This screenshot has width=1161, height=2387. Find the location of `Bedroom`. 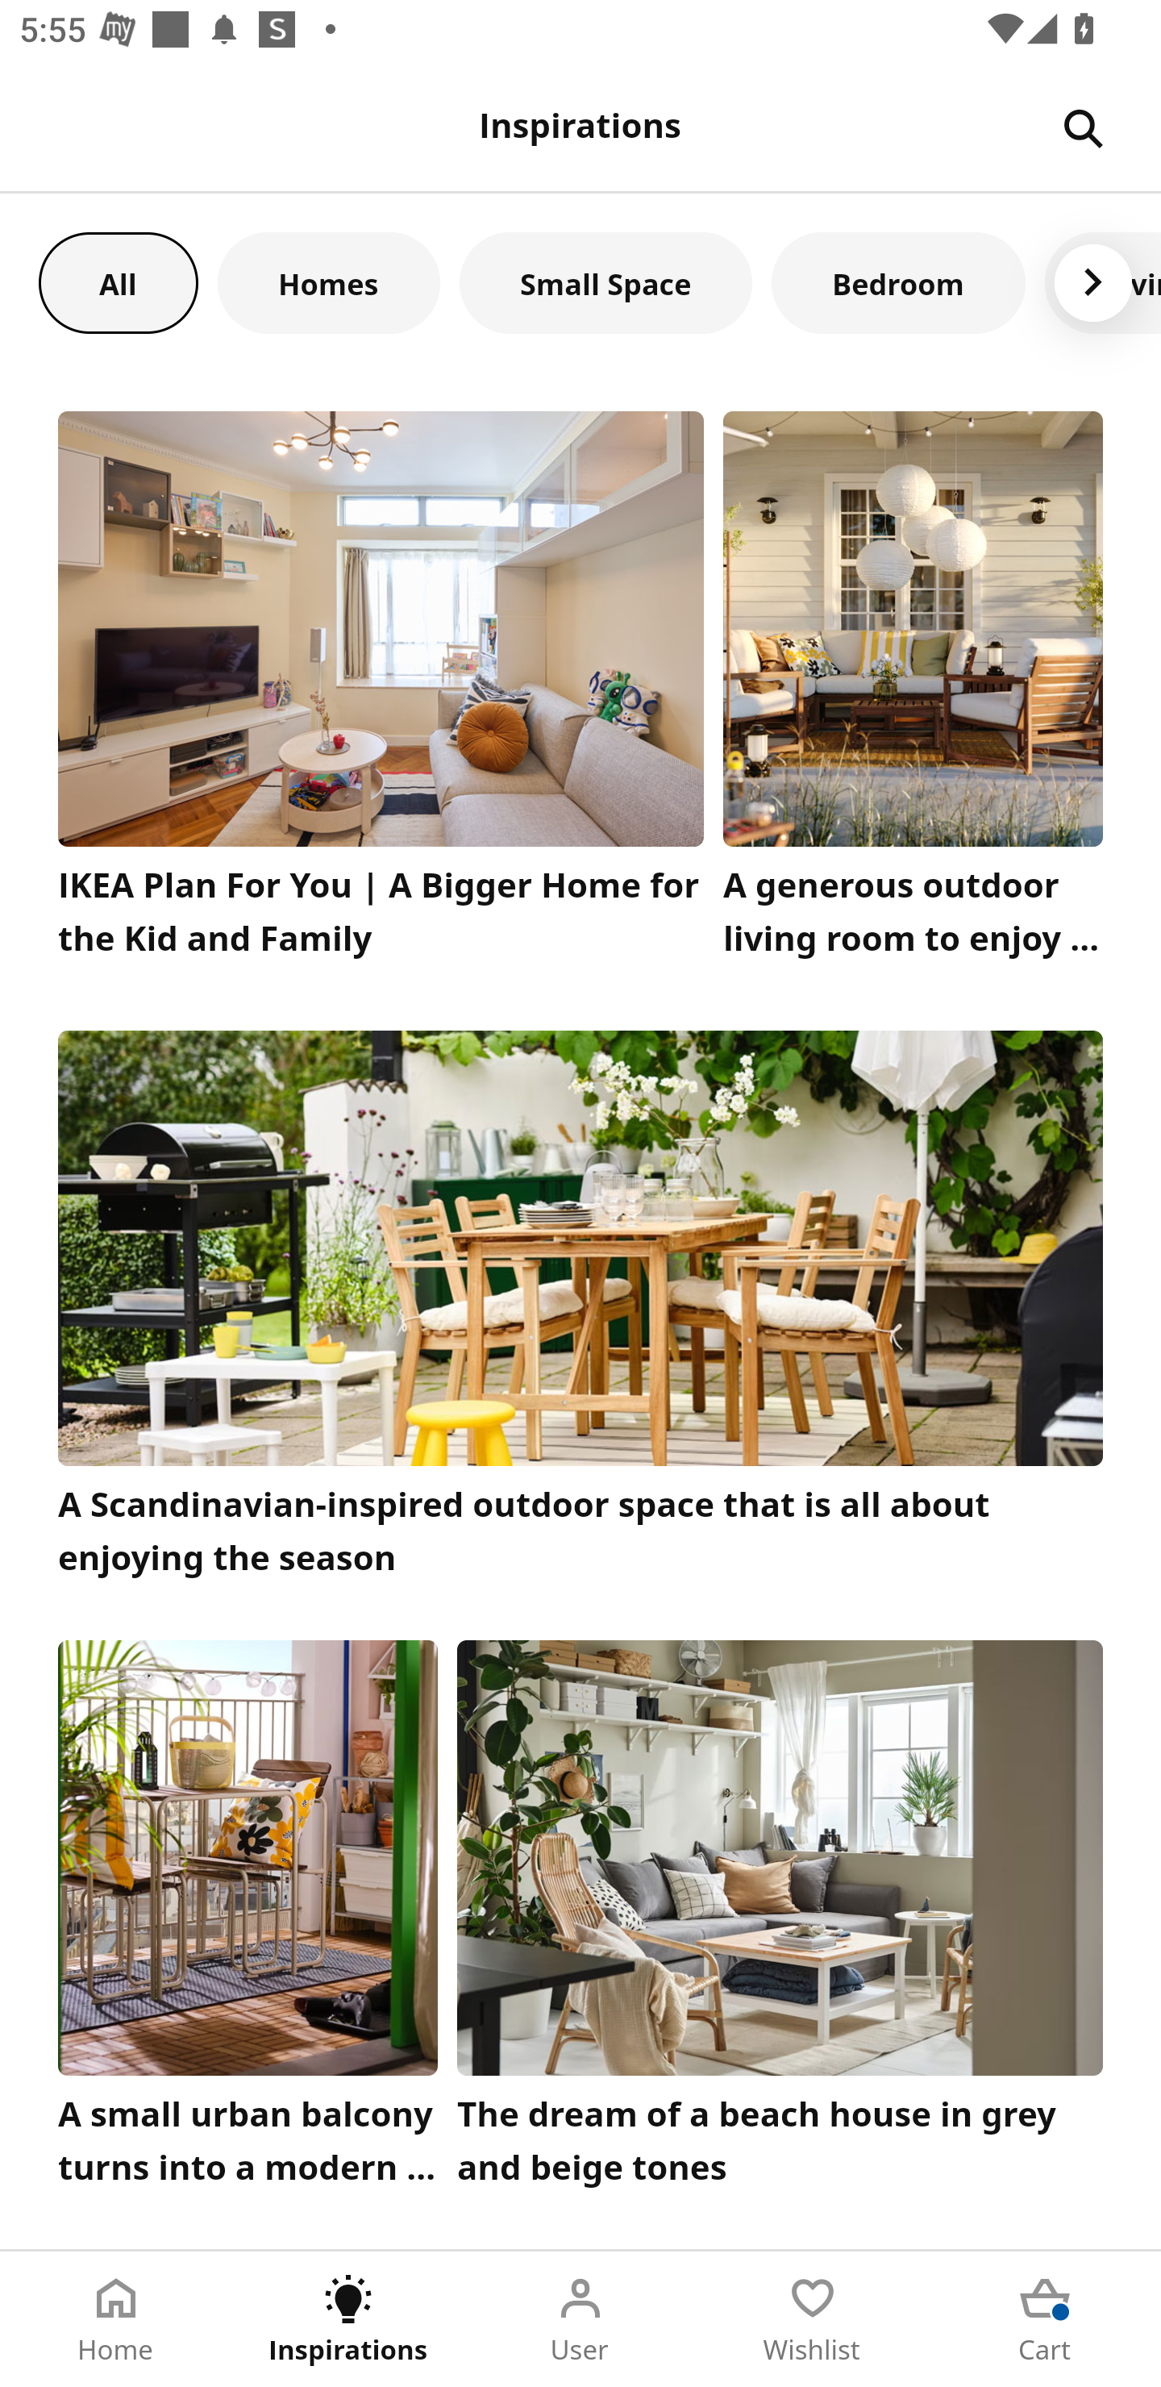

Bedroom is located at coordinates (898, 282).